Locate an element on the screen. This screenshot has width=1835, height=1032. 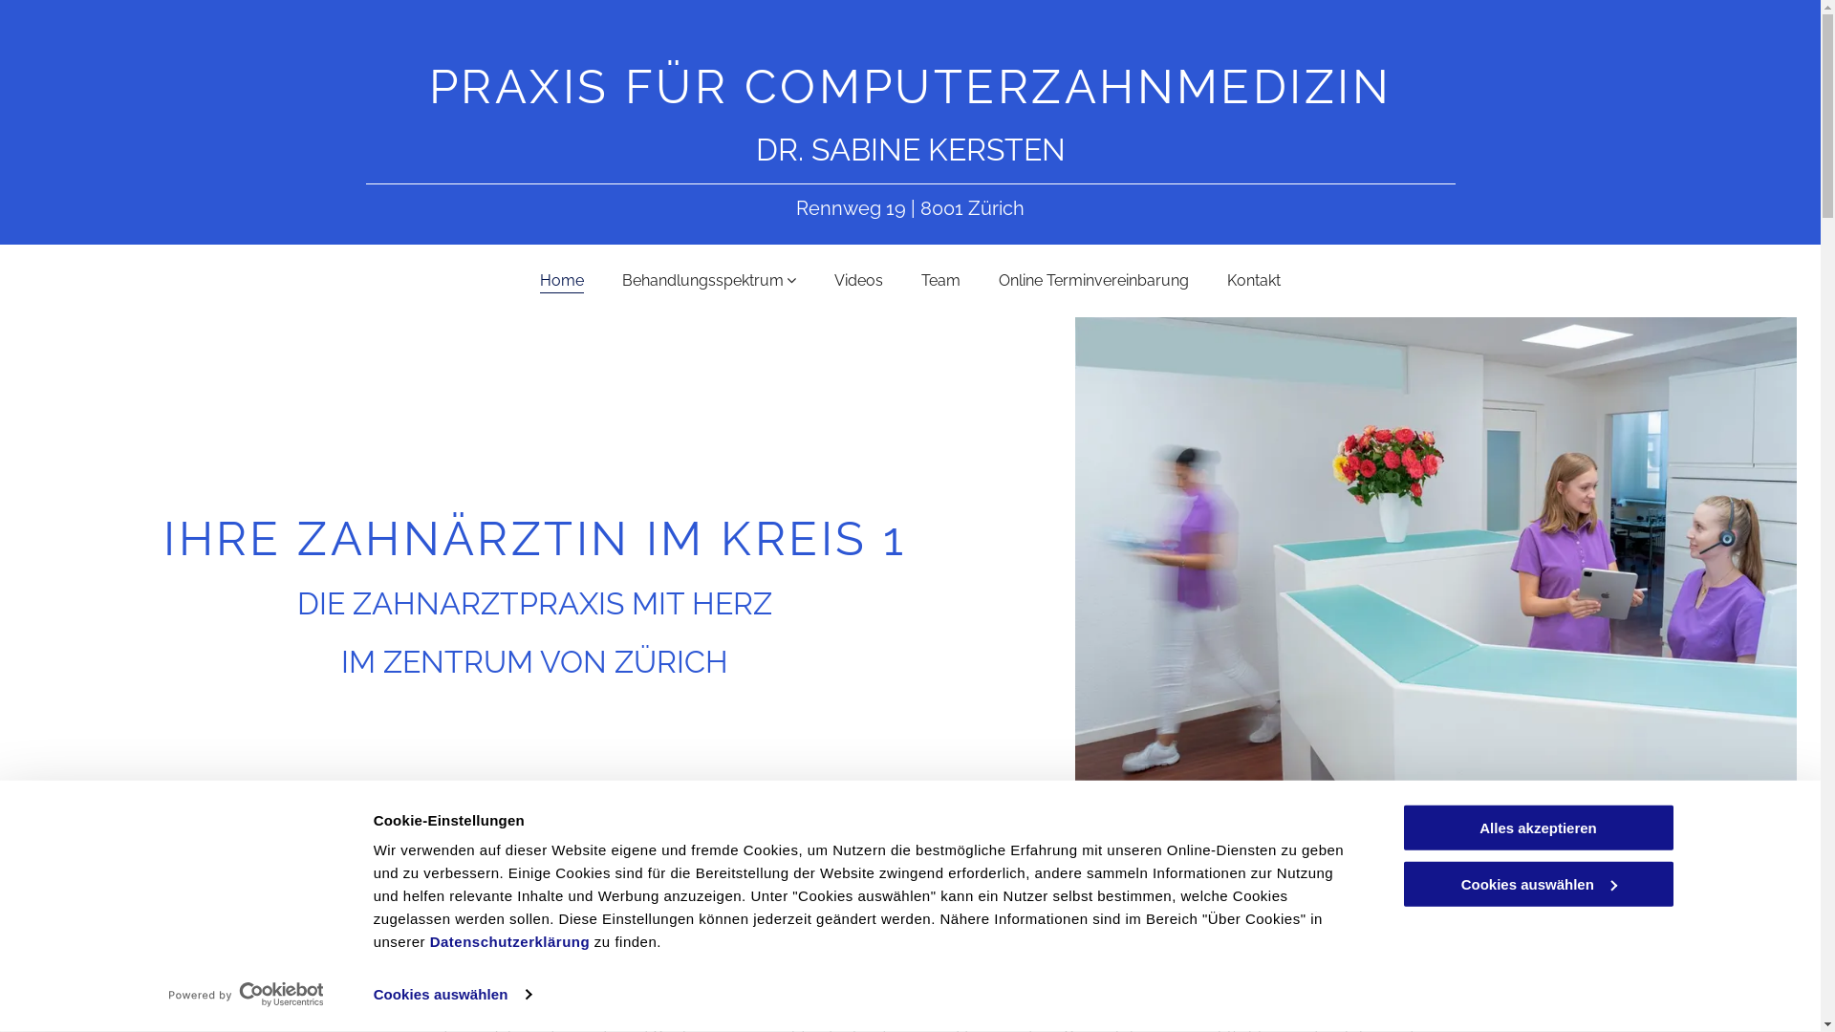
Videos is located at coordinates (858, 279).